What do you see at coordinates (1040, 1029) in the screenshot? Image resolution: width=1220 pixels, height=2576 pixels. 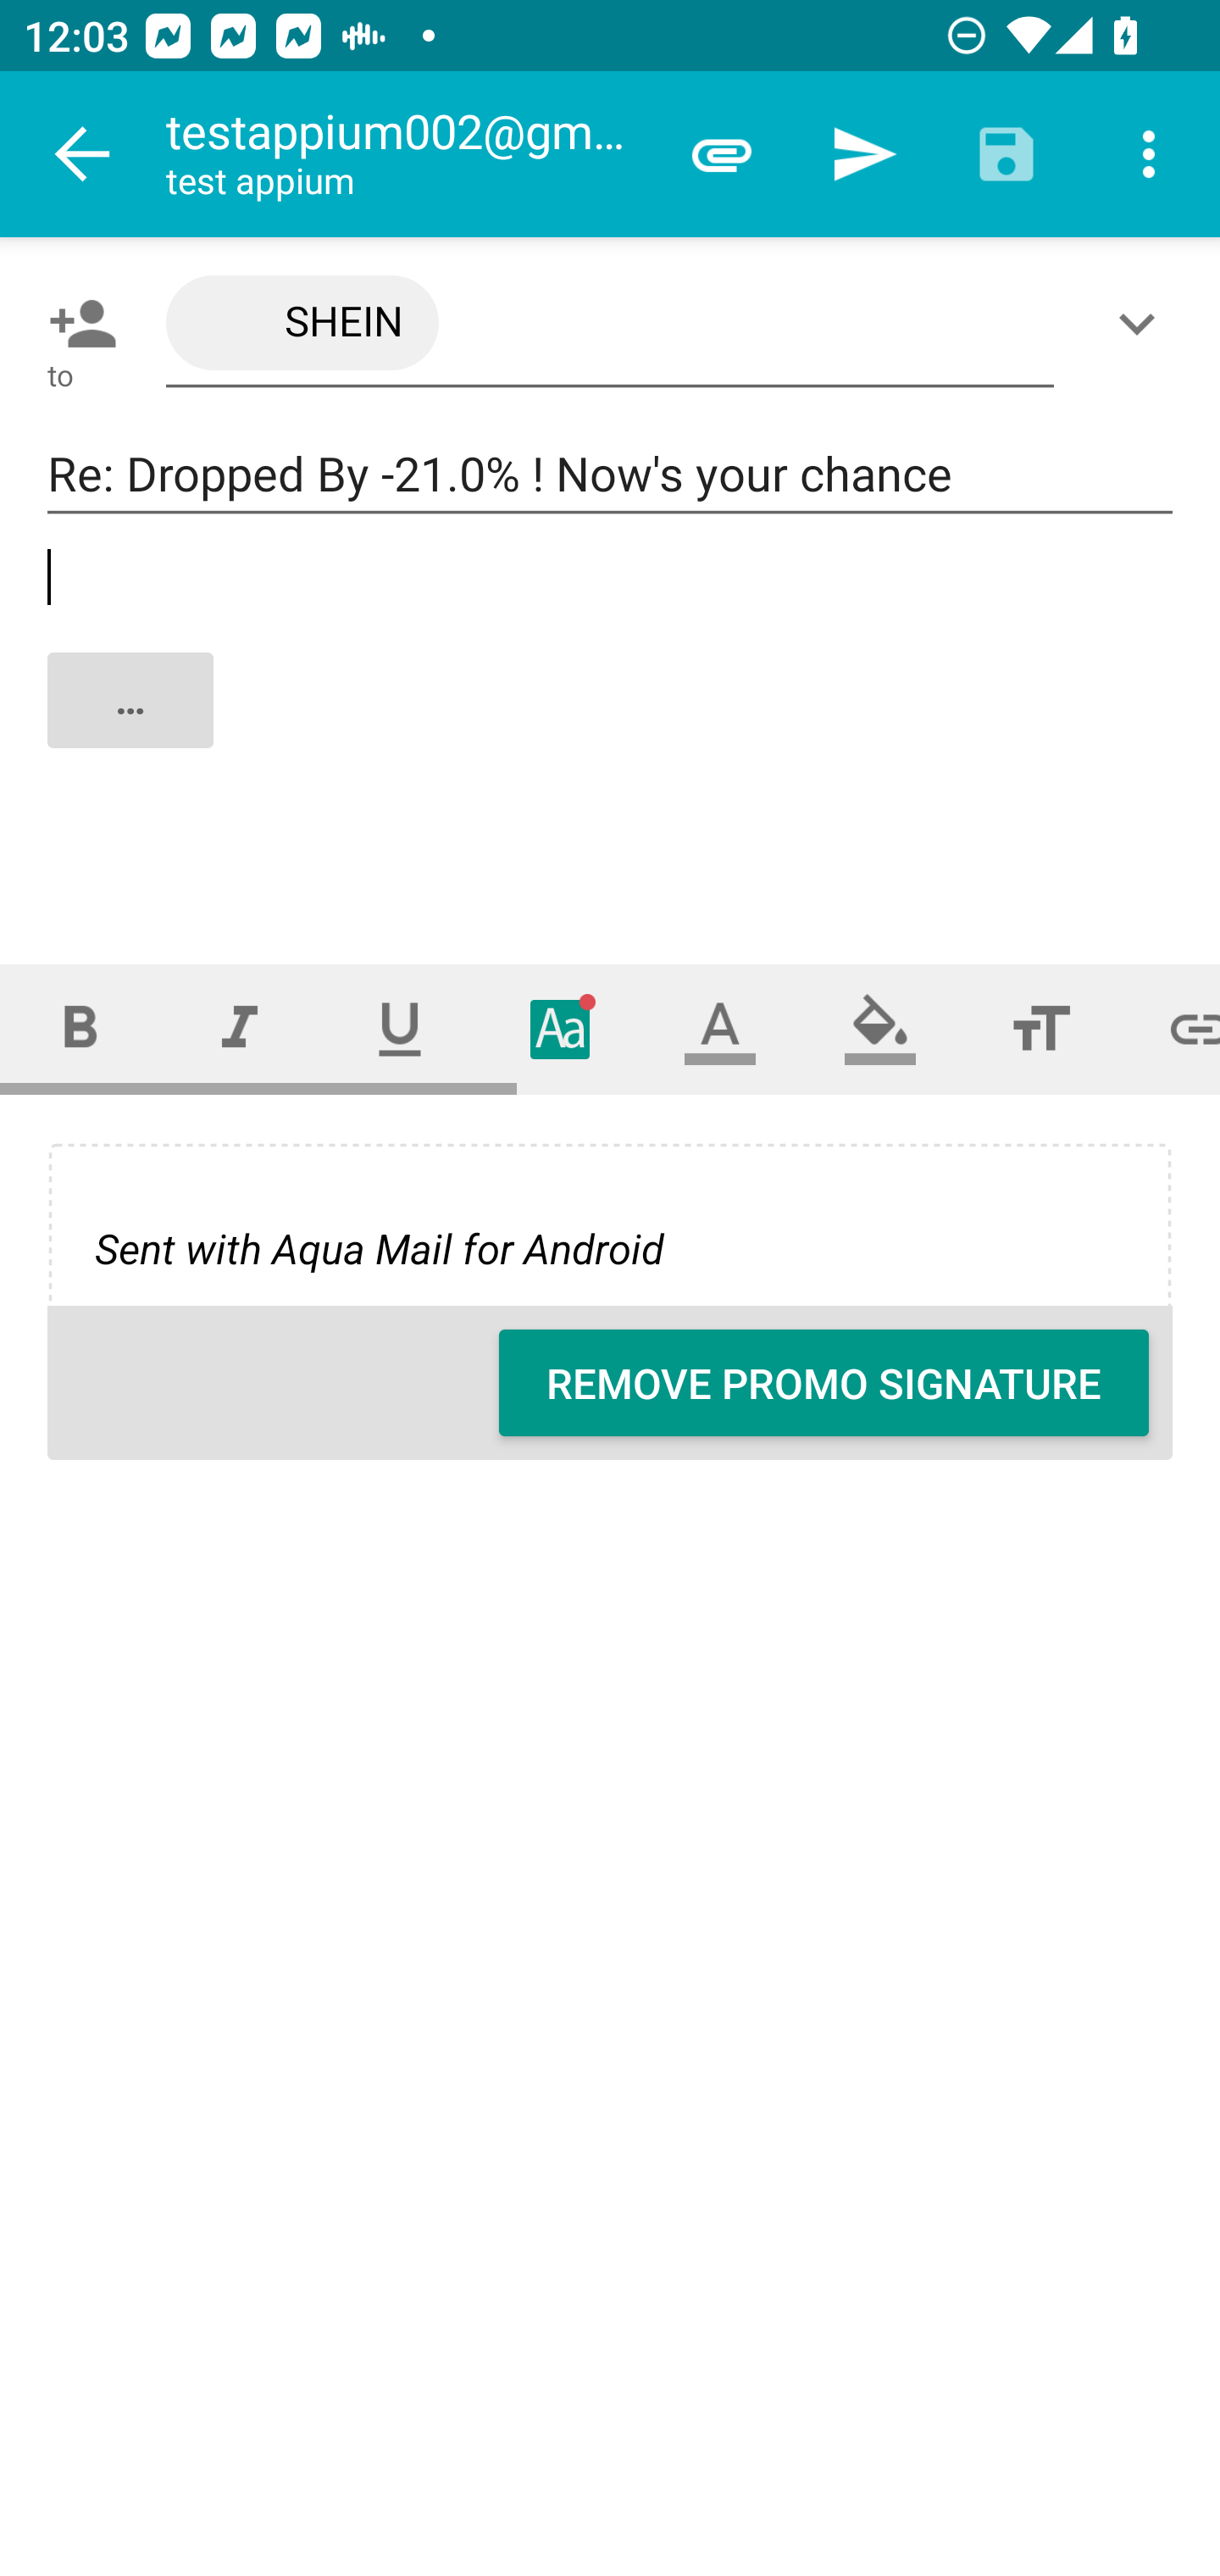 I see `Font size` at bounding box center [1040, 1029].